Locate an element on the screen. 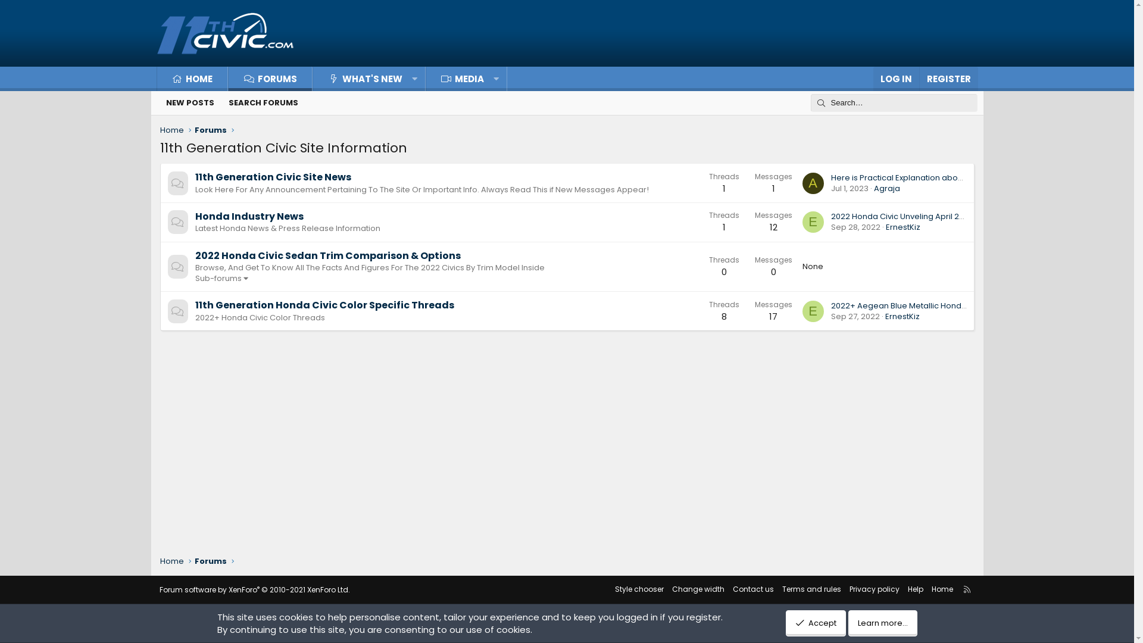  11th Generation Civic Site News is located at coordinates (273, 177).